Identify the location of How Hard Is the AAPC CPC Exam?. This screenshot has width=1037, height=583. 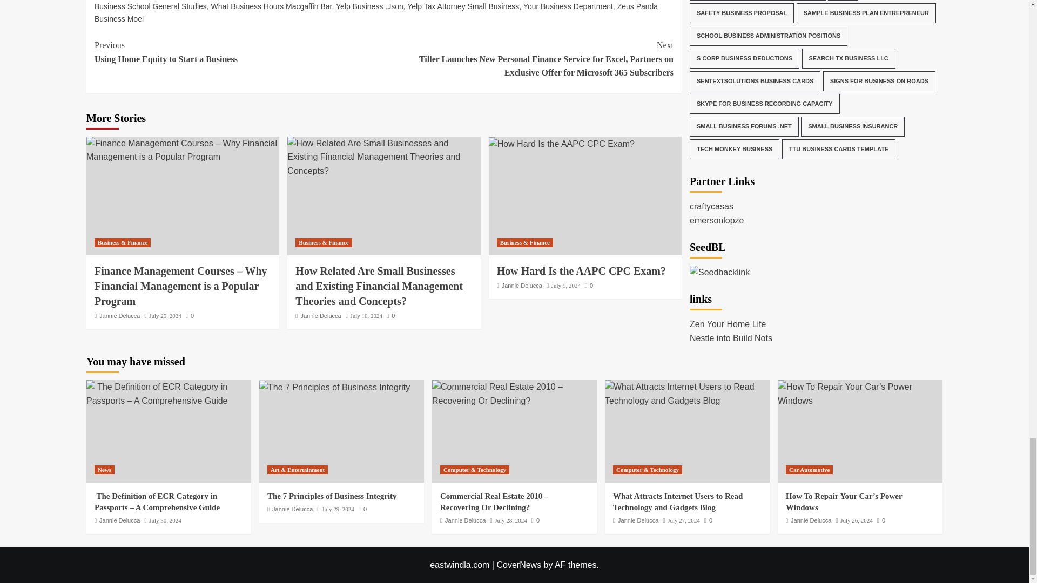
(562, 144).